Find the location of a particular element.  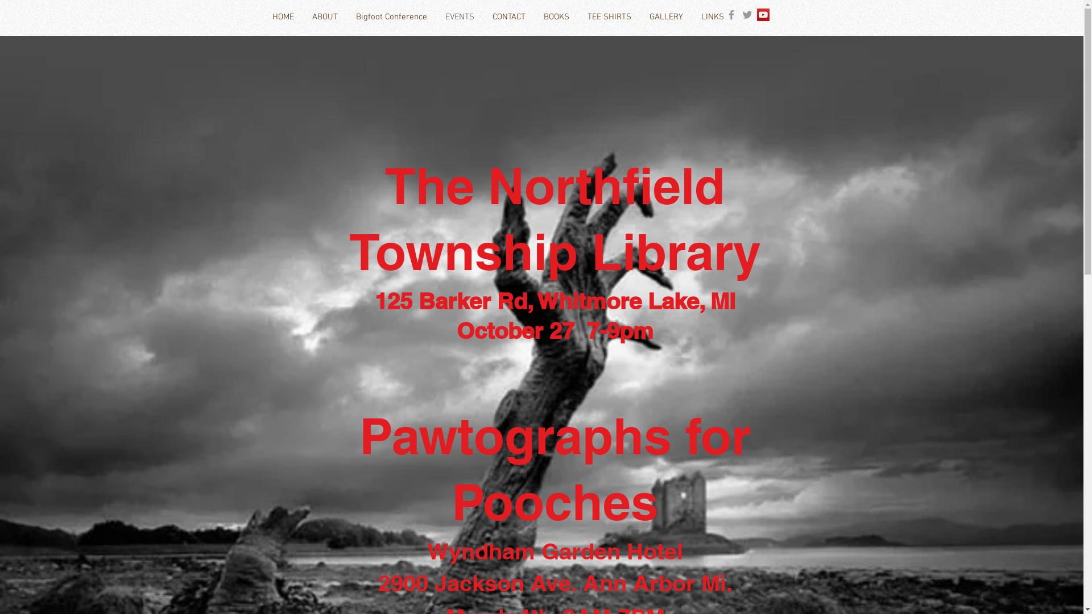

BOOKS is located at coordinates (556, 17).